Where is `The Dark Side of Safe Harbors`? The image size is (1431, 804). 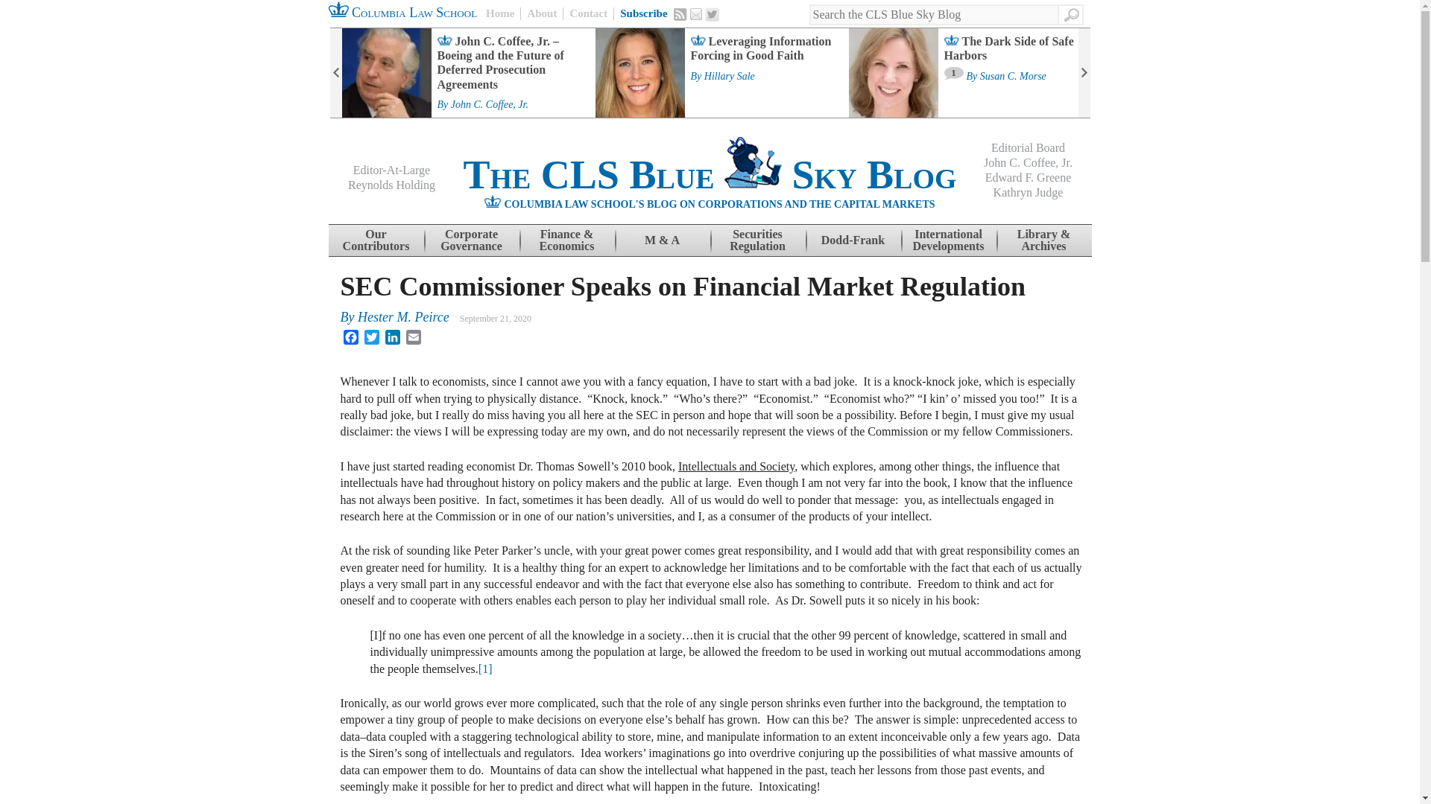
The Dark Side of Safe Harbors is located at coordinates (1014, 45).